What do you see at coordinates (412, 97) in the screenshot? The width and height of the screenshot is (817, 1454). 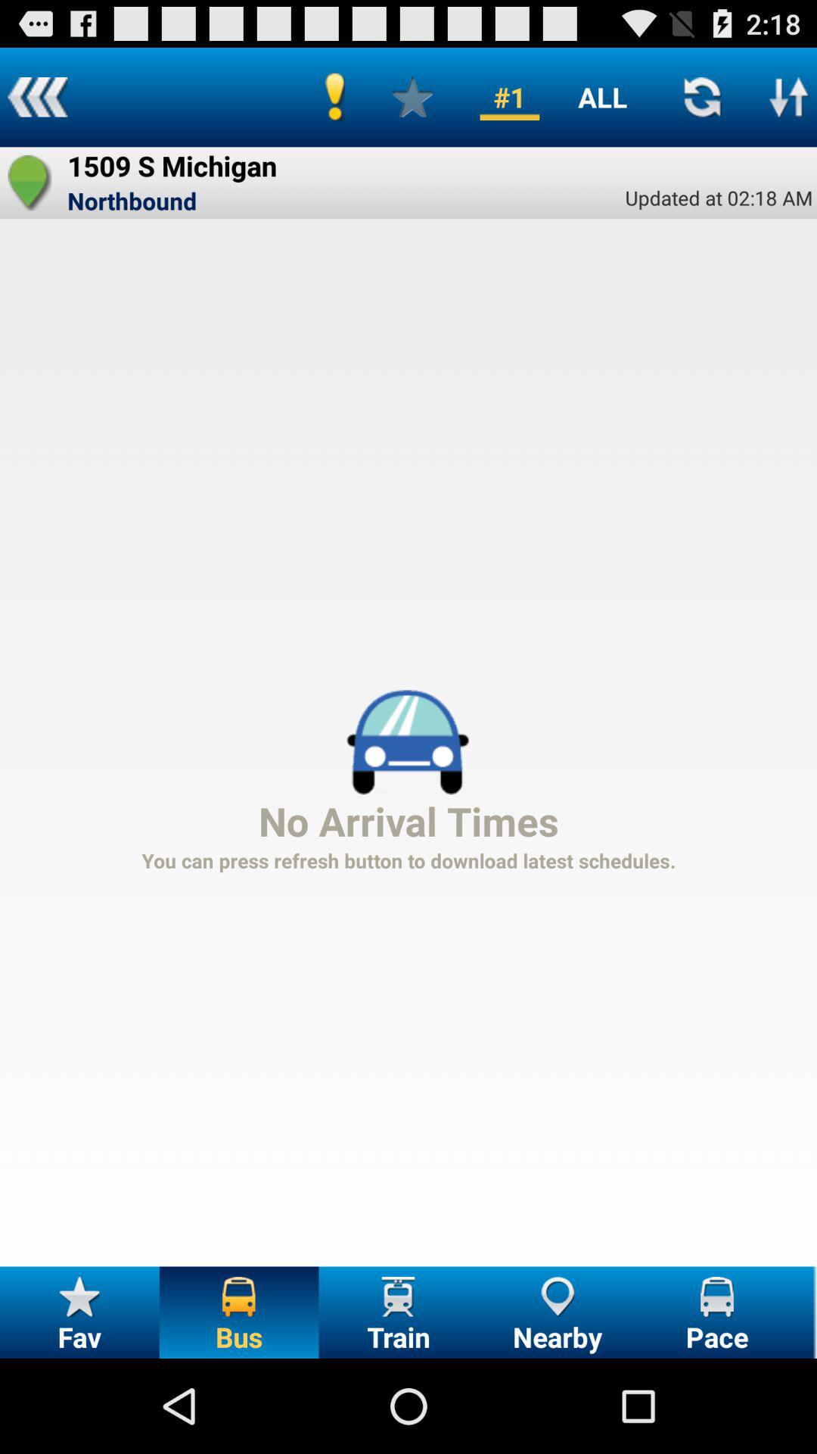 I see `select button next to the   #1` at bounding box center [412, 97].